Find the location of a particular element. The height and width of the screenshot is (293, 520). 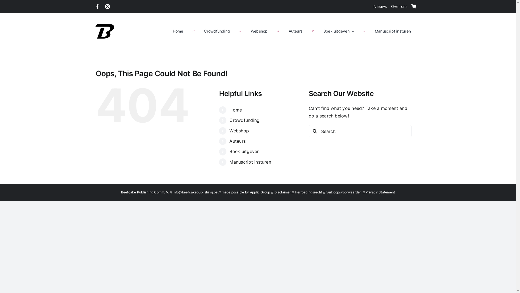

Webshop is located at coordinates (259, 31).